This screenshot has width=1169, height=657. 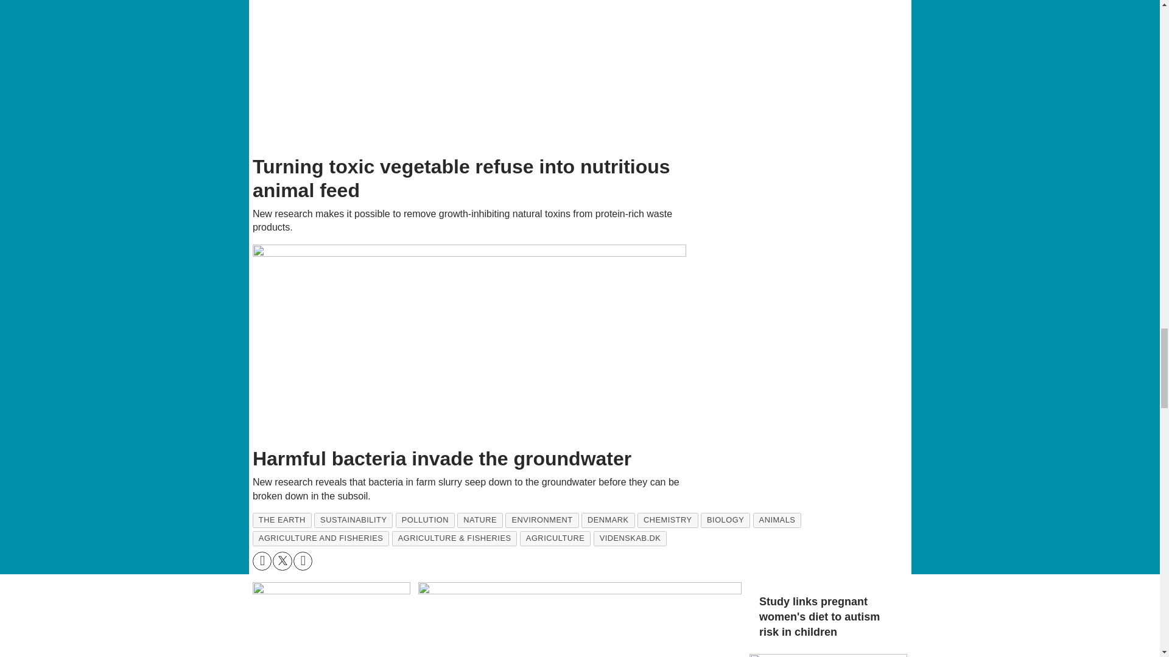 What do you see at coordinates (777, 521) in the screenshot?
I see `ANIMALS` at bounding box center [777, 521].